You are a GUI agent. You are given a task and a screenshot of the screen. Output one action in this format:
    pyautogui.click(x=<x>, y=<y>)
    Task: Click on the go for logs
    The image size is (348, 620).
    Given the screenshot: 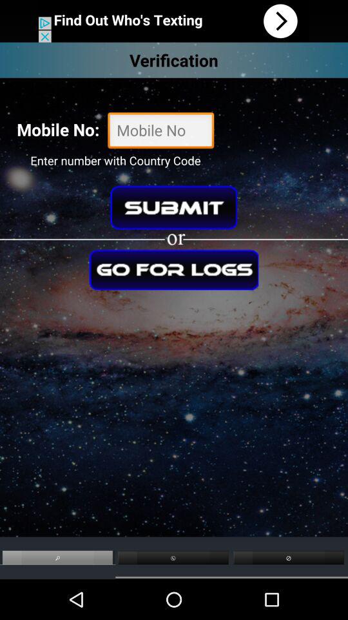 What is the action you would take?
    pyautogui.click(x=174, y=270)
    